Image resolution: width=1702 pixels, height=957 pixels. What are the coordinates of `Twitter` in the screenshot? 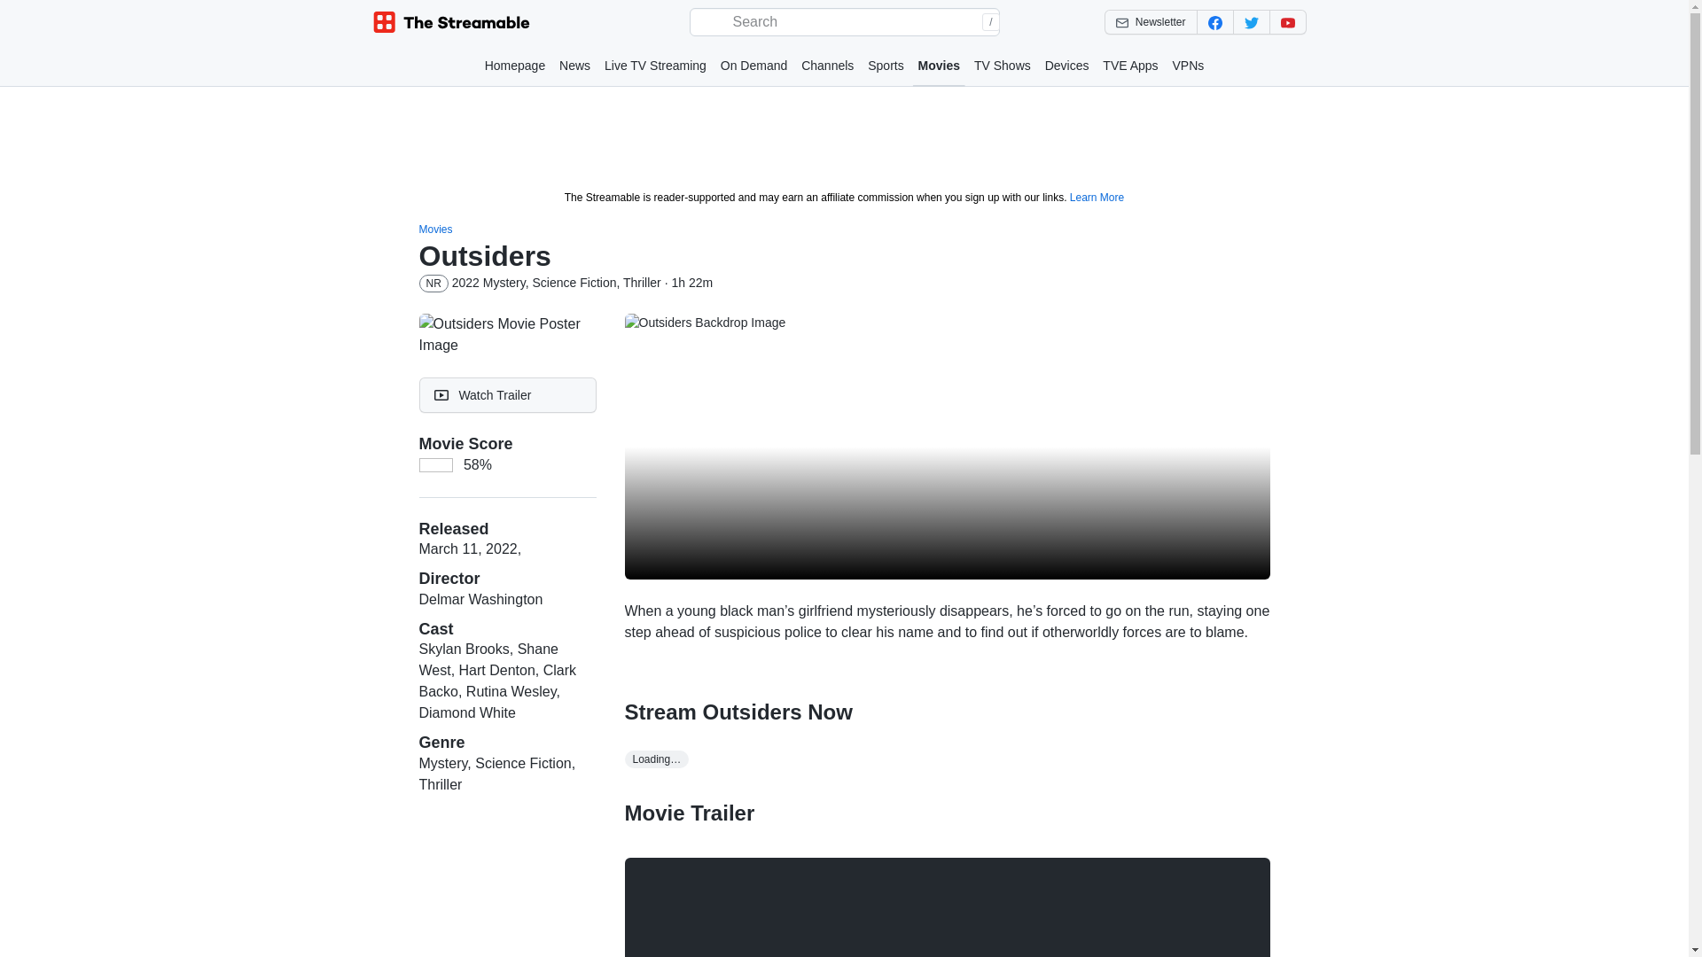 It's located at (1251, 21).